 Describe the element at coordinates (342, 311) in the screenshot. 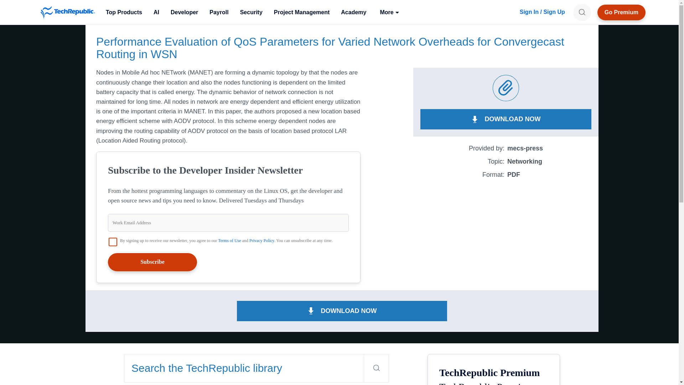

I see `DOWNLOAD NOW` at that location.